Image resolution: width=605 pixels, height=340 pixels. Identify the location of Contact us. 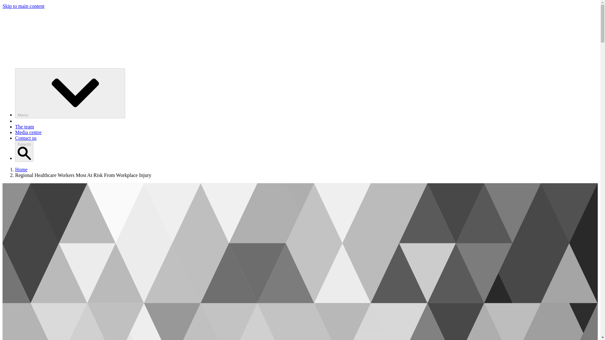
(26, 138).